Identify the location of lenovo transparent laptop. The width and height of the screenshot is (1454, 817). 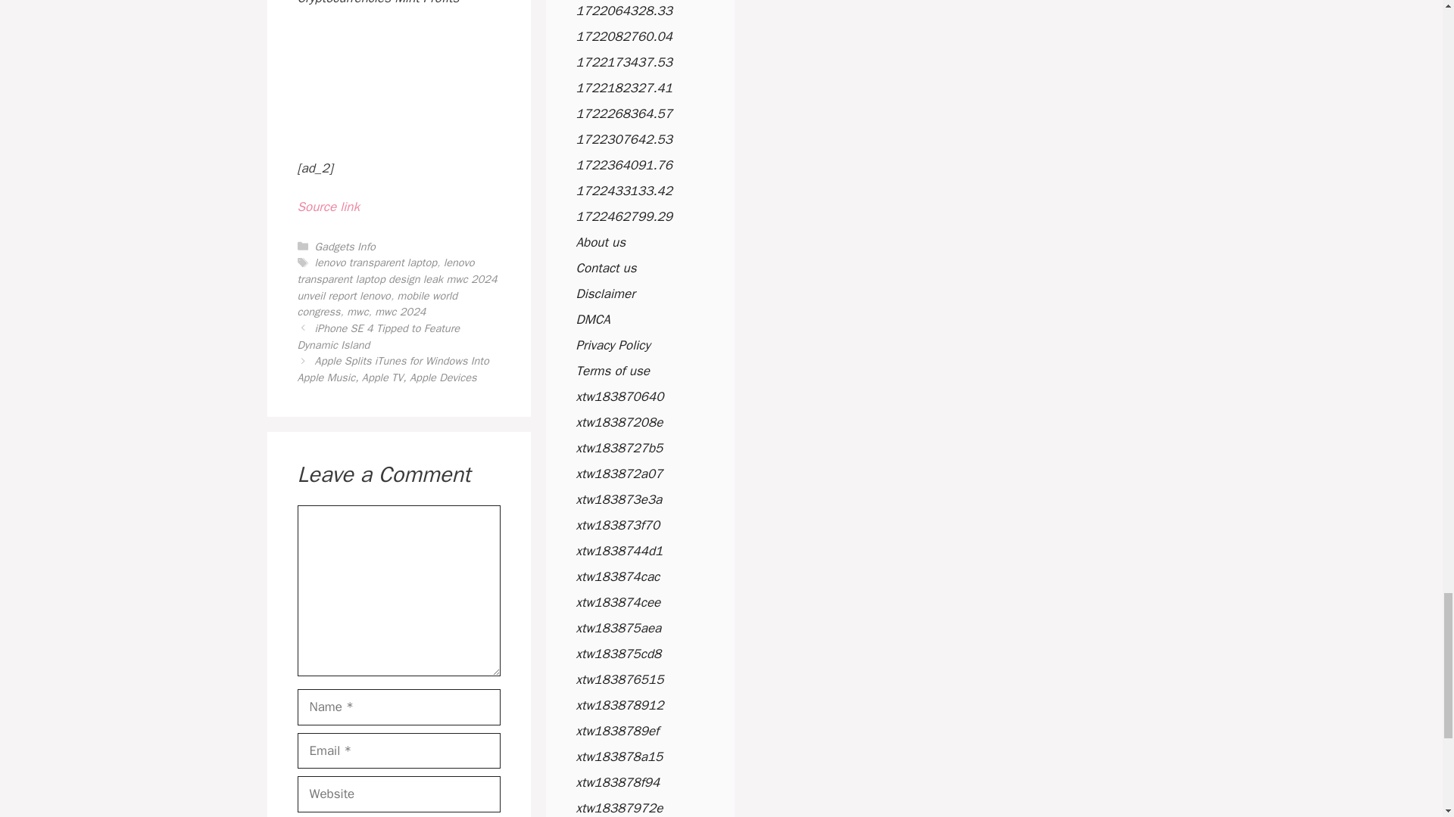
(376, 262).